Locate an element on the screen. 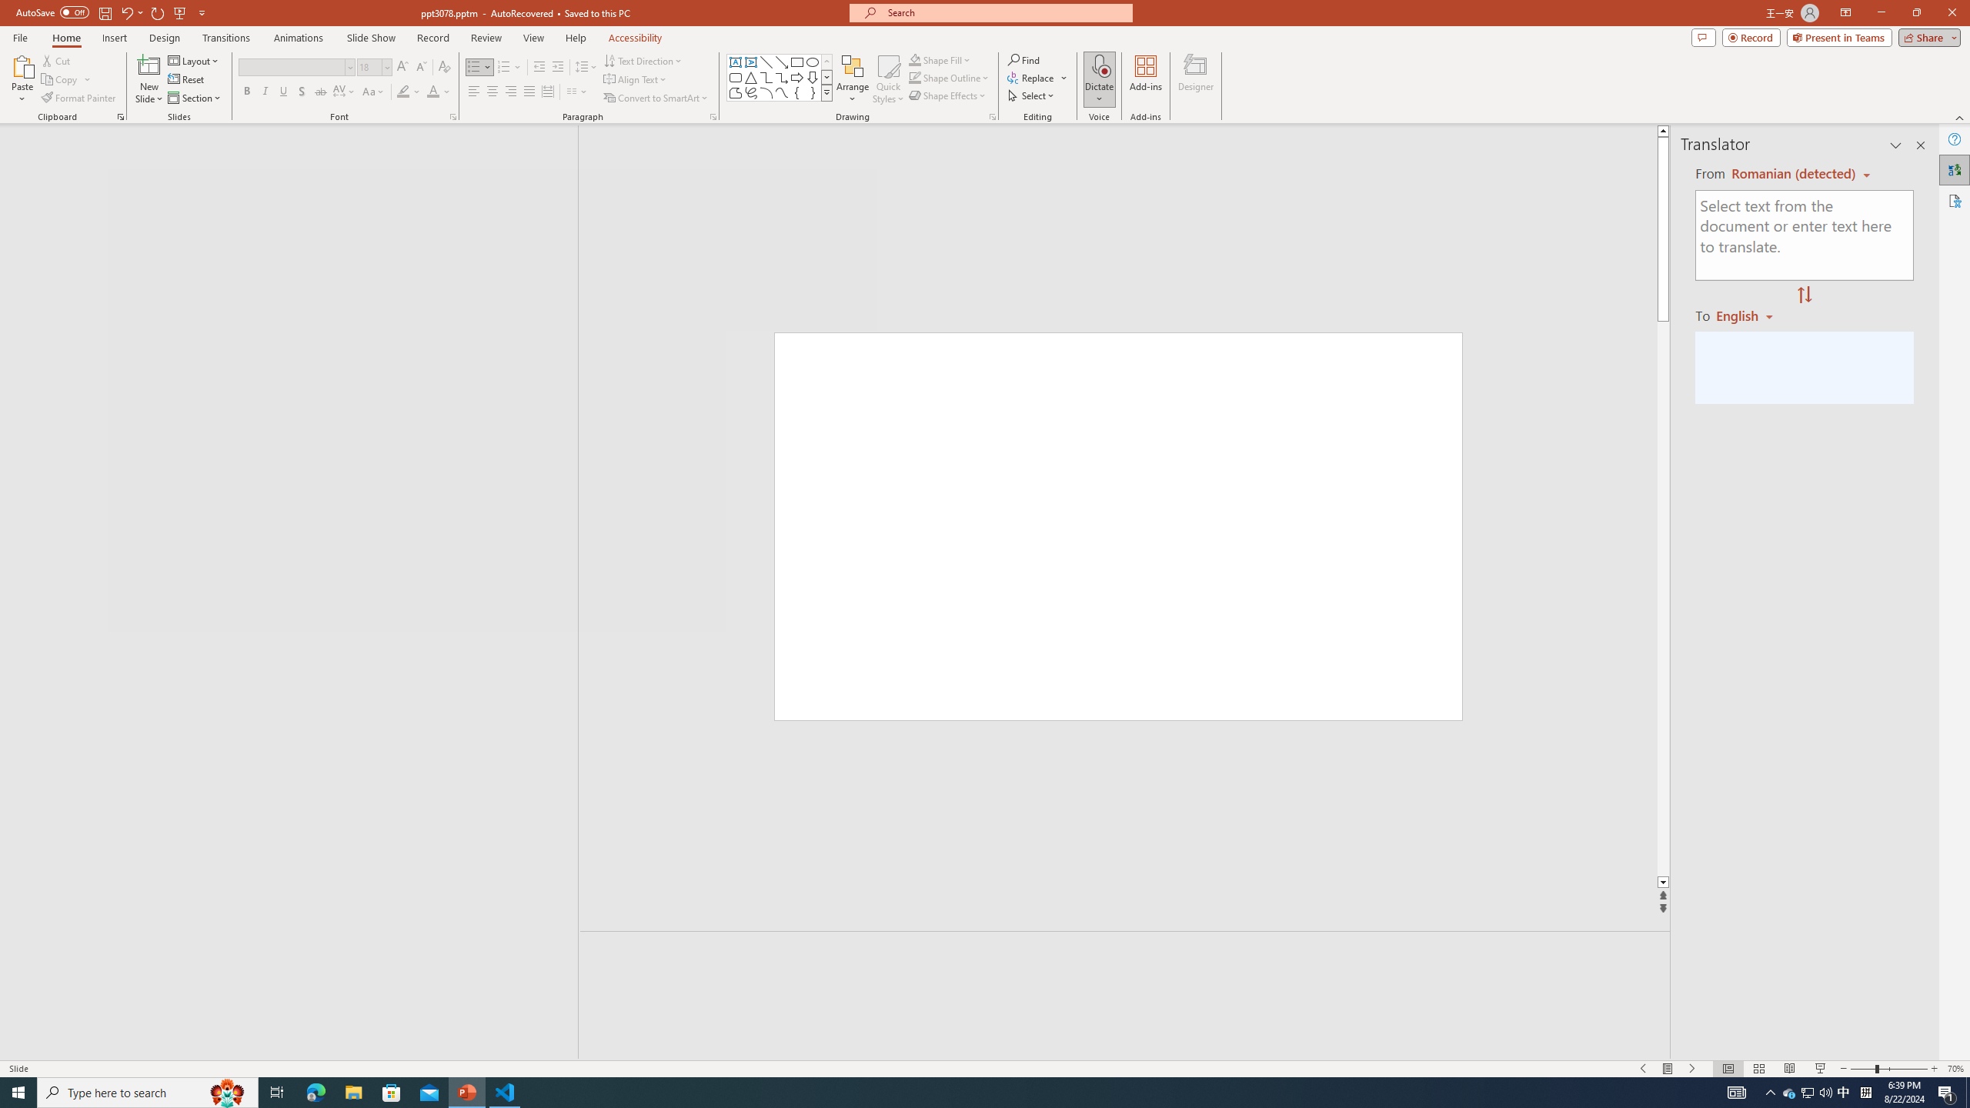 Image resolution: width=1970 pixels, height=1108 pixels. Open is located at coordinates (386, 66).